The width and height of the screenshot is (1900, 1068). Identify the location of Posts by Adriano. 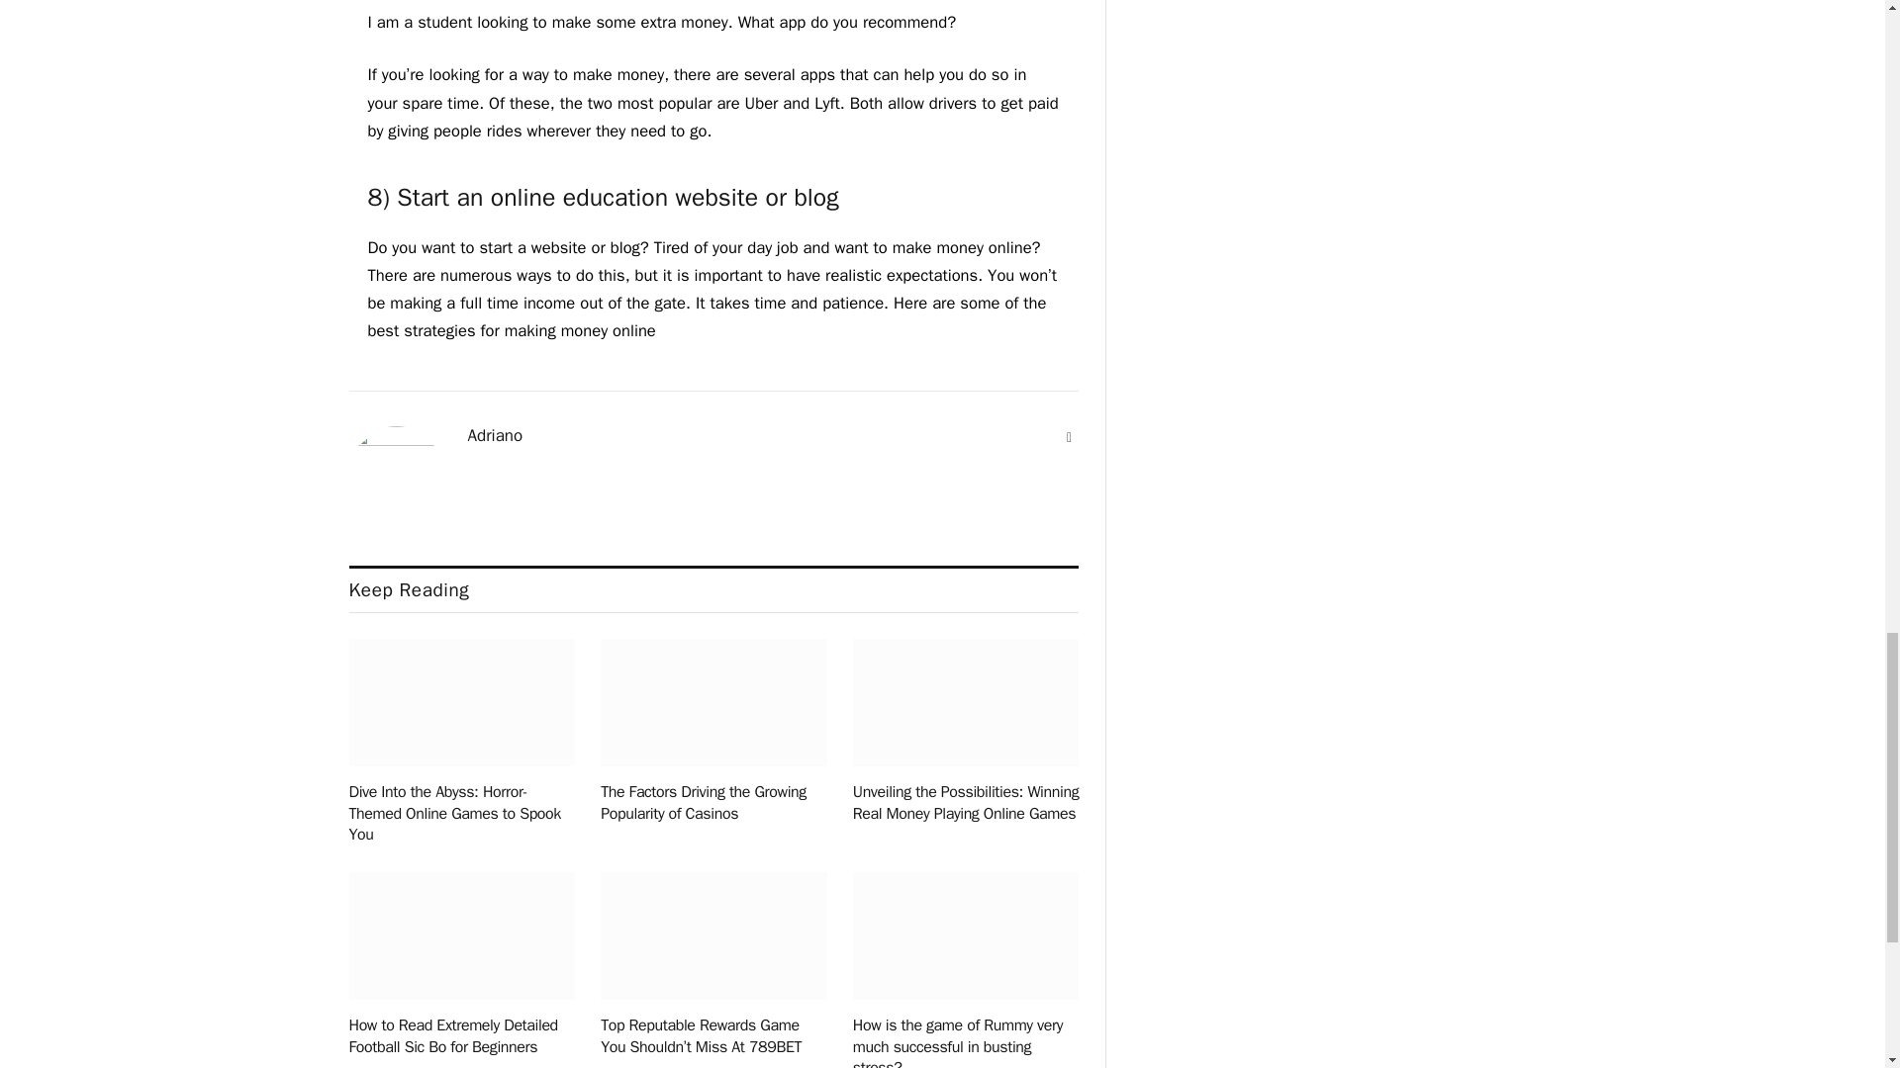
(495, 435).